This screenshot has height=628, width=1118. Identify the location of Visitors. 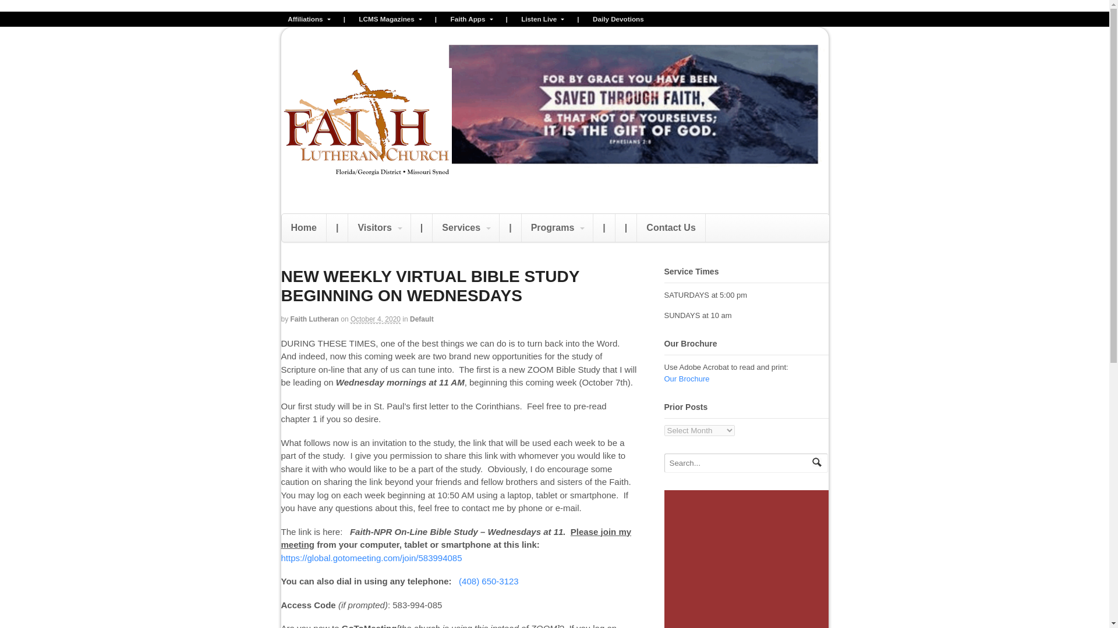
(378, 228).